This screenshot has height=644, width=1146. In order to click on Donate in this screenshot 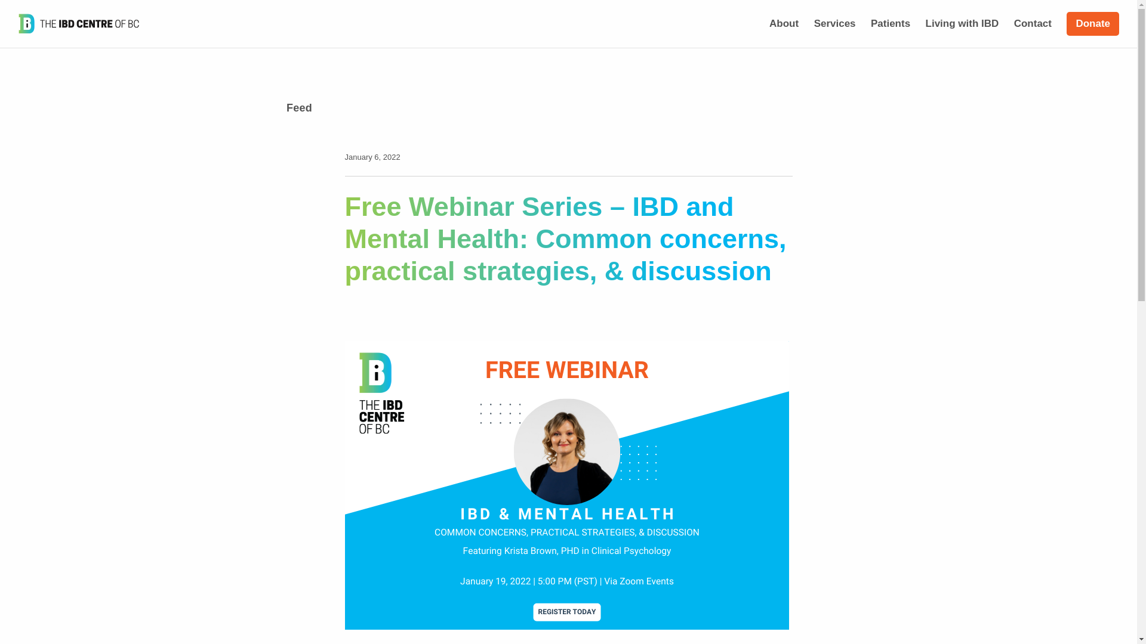, I will do `click(1093, 24)`.